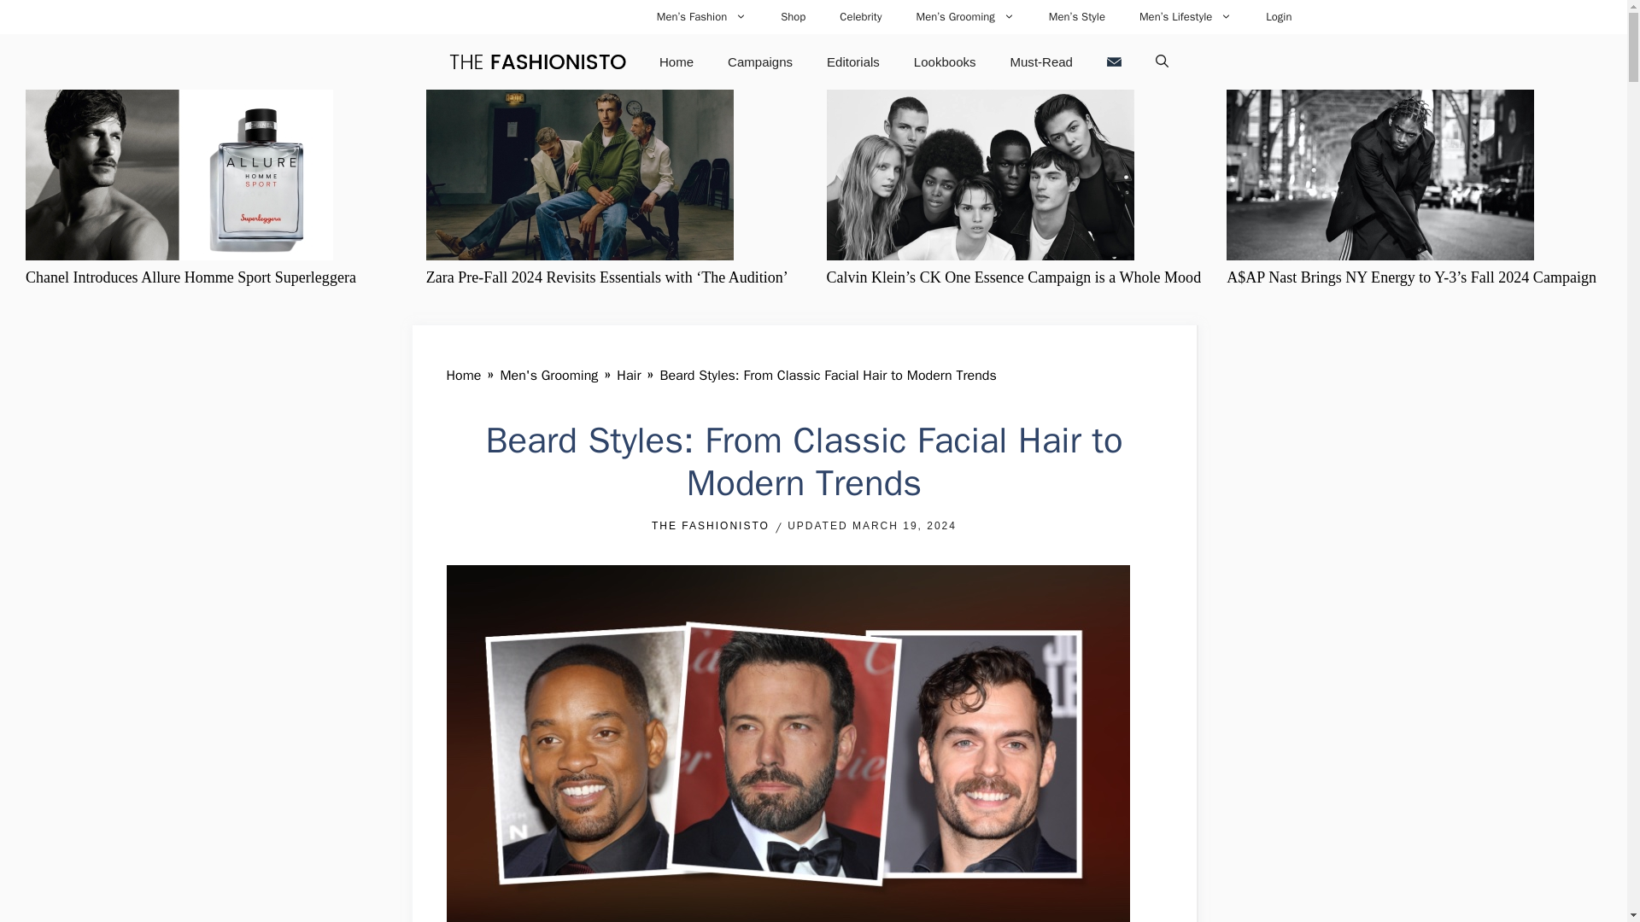  Describe the element at coordinates (760, 61) in the screenshot. I see `Campaigns` at that location.